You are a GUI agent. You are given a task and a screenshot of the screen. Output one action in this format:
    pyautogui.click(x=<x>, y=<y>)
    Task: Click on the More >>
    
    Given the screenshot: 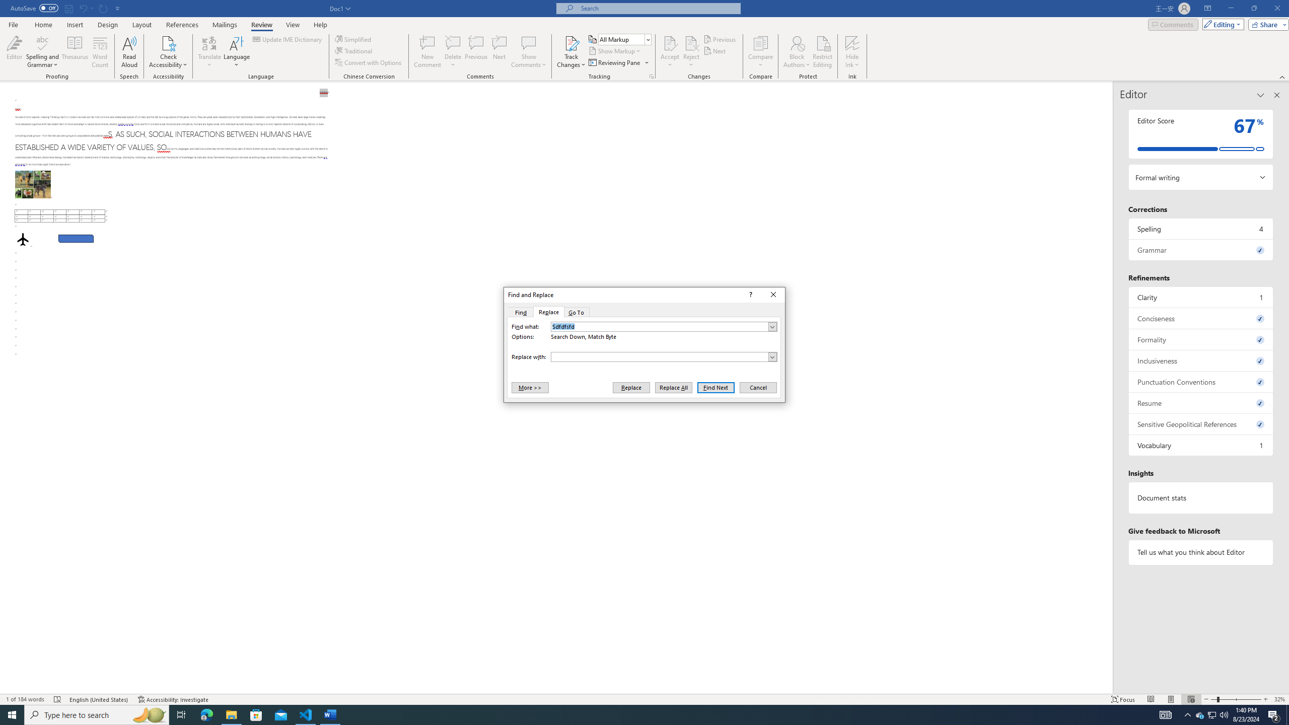 What is the action you would take?
    pyautogui.click(x=530, y=387)
    